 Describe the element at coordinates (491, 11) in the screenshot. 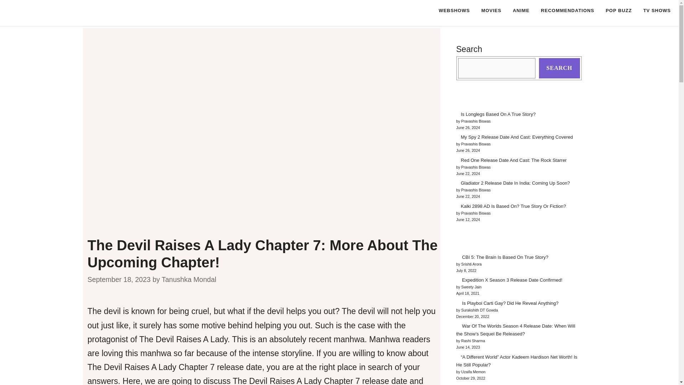

I see `MOVIES` at that location.